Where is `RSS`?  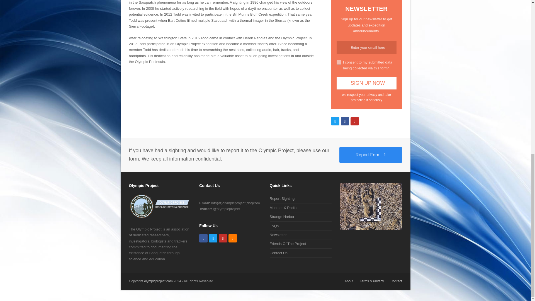 RSS is located at coordinates (232, 238).